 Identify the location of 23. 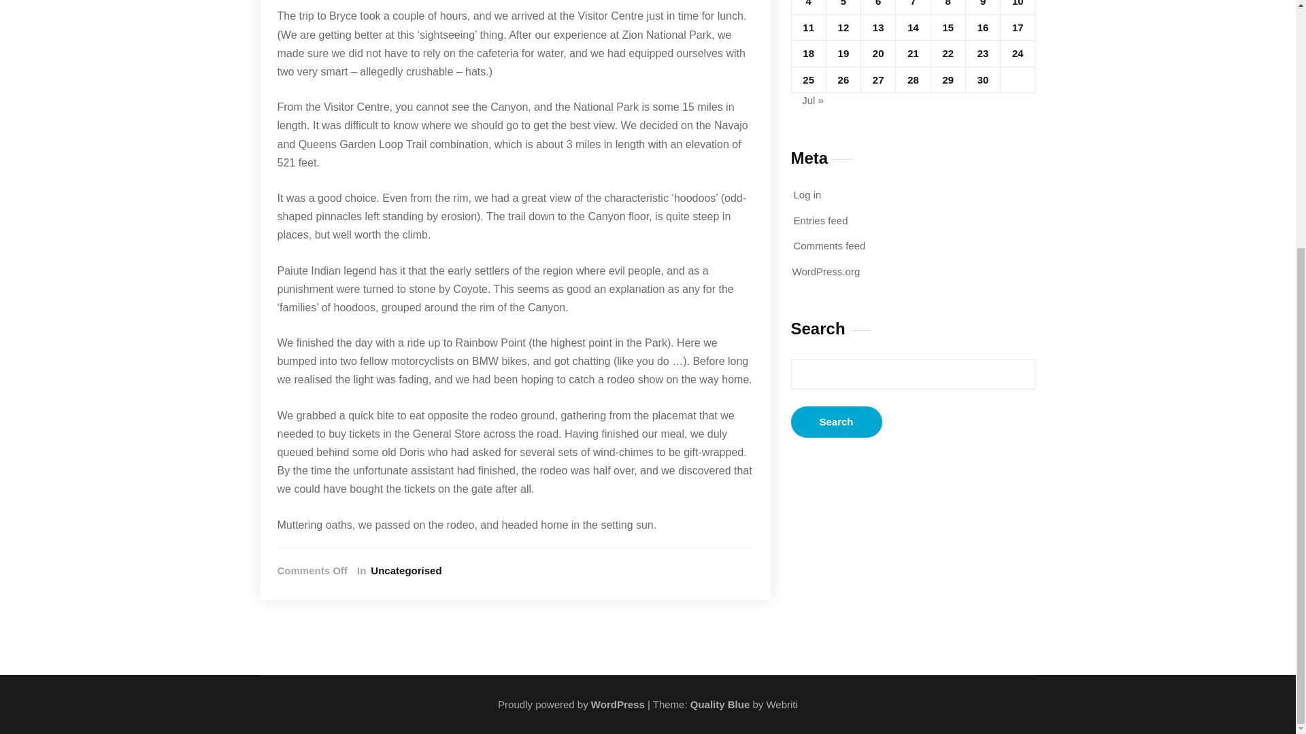
(982, 53).